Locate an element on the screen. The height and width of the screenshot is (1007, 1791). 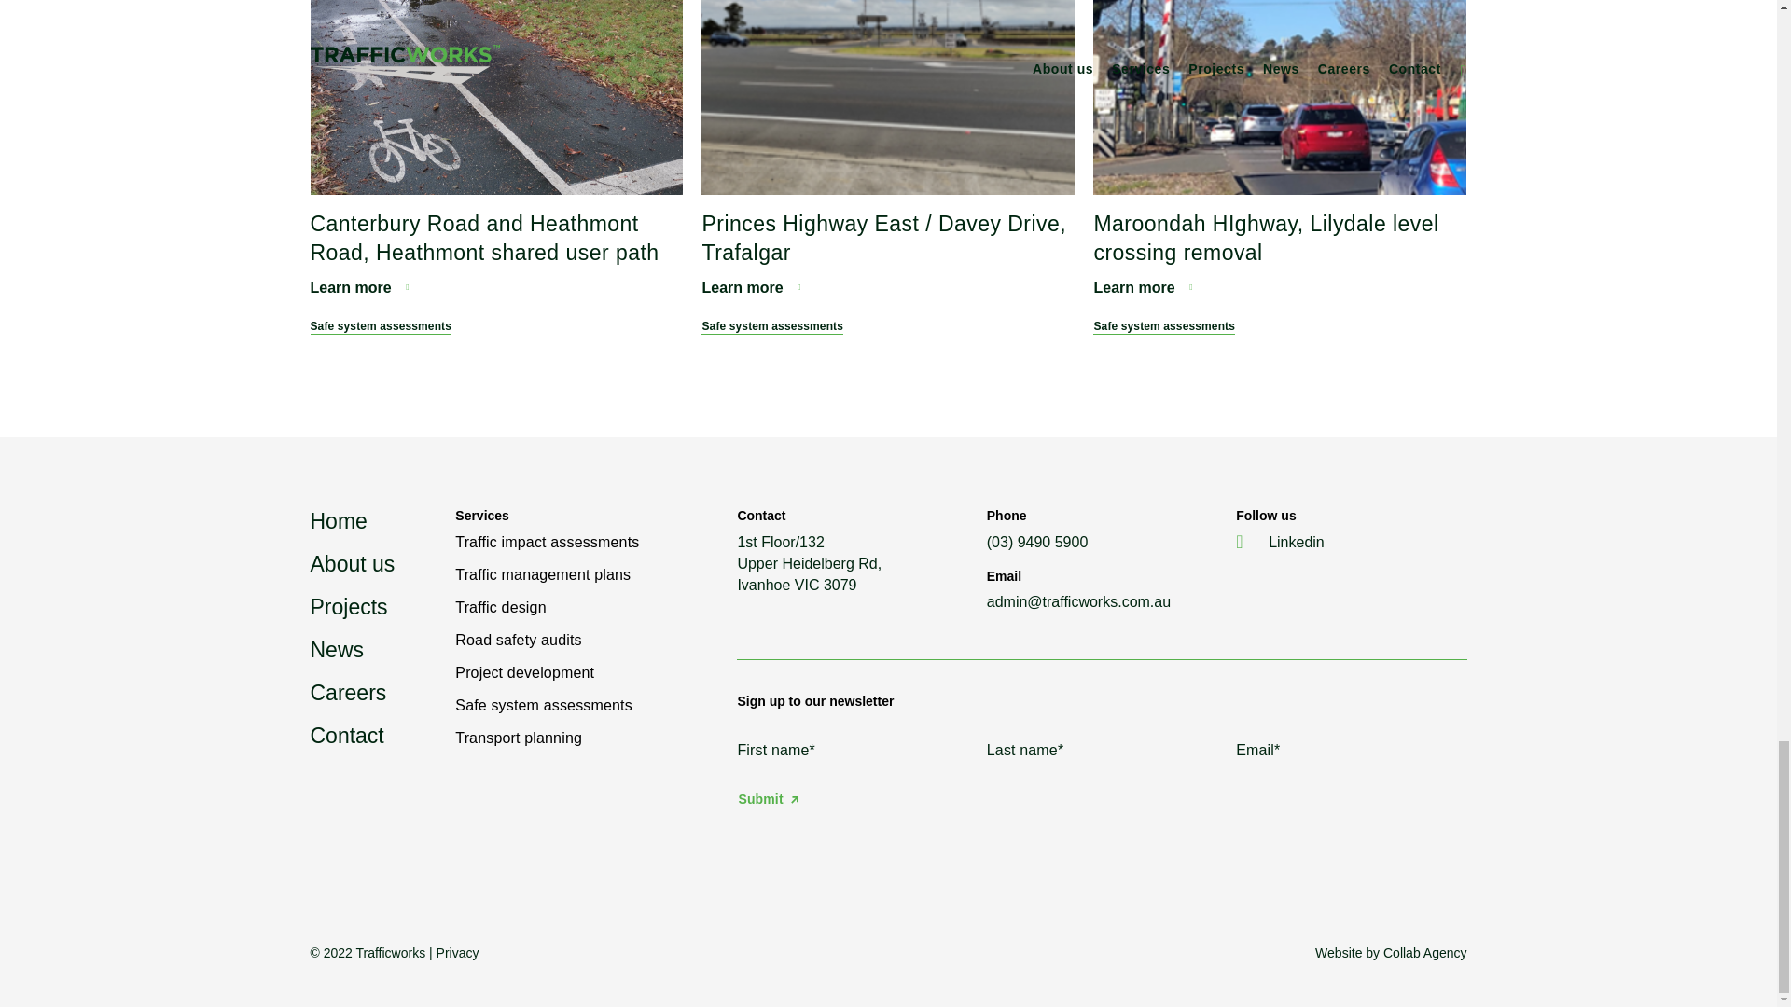
Learn more is located at coordinates (358, 287).